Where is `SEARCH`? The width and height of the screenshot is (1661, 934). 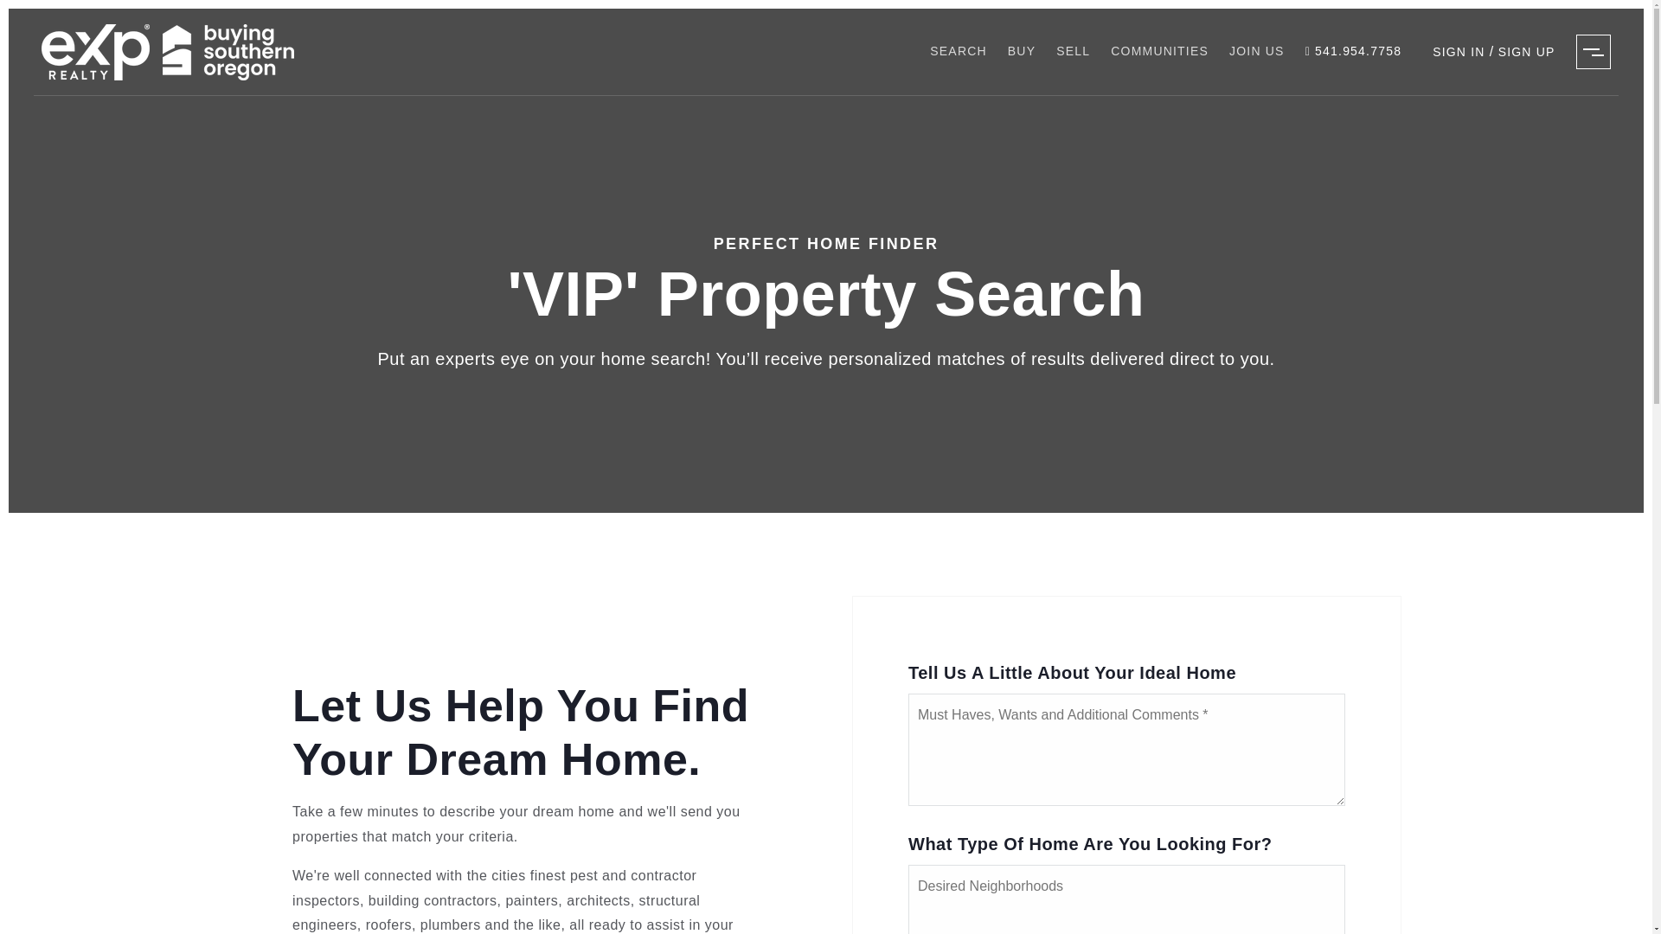 SEARCH is located at coordinates (959, 51).